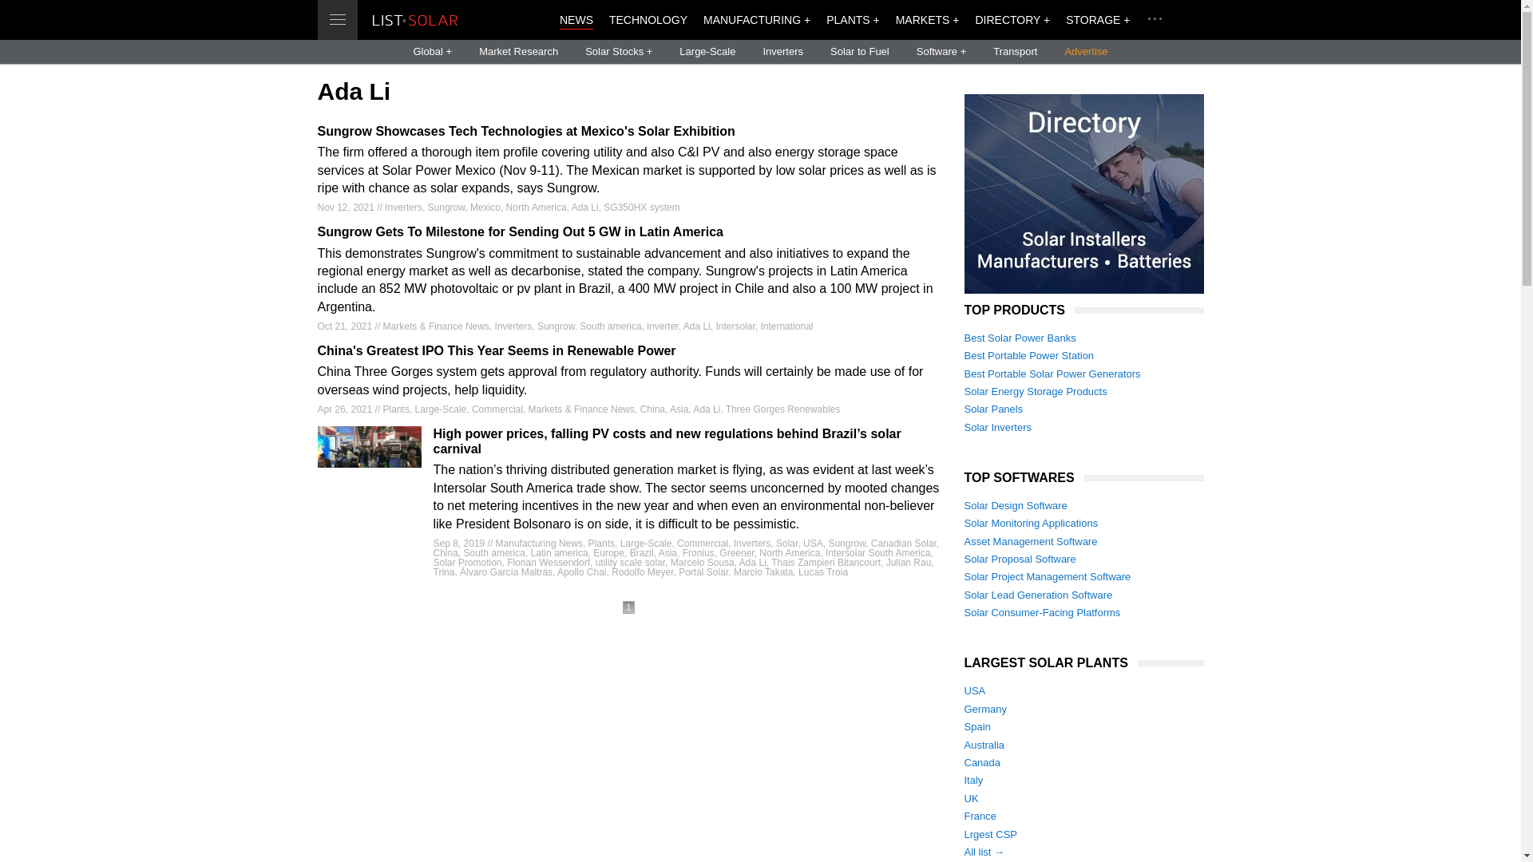 The height and width of the screenshot is (862, 1533). Describe the element at coordinates (628, 607) in the screenshot. I see `Ada Li page 1` at that location.